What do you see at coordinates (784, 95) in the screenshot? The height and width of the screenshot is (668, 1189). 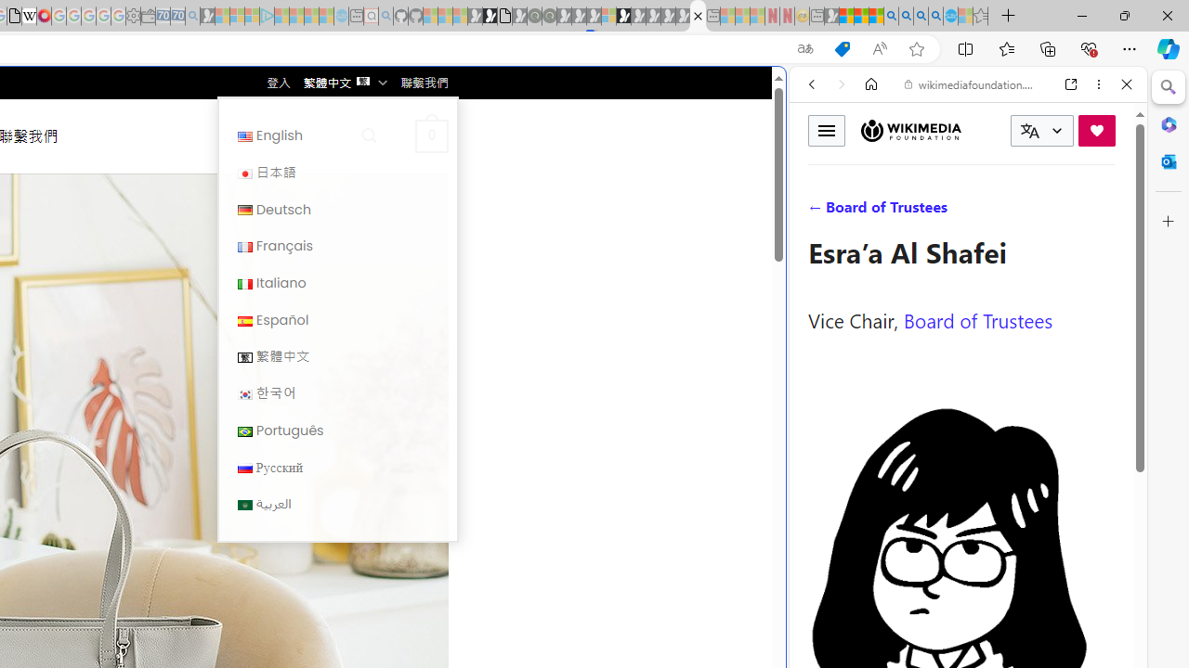 I see `Close split screen` at bounding box center [784, 95].